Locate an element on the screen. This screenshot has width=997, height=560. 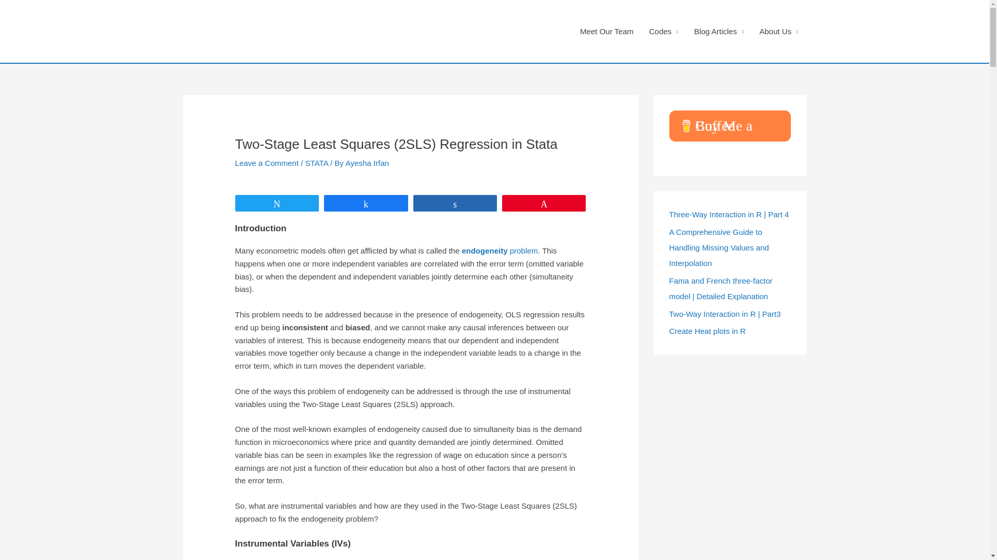
Ayesha Irfan is located at coordinates (367, 163).